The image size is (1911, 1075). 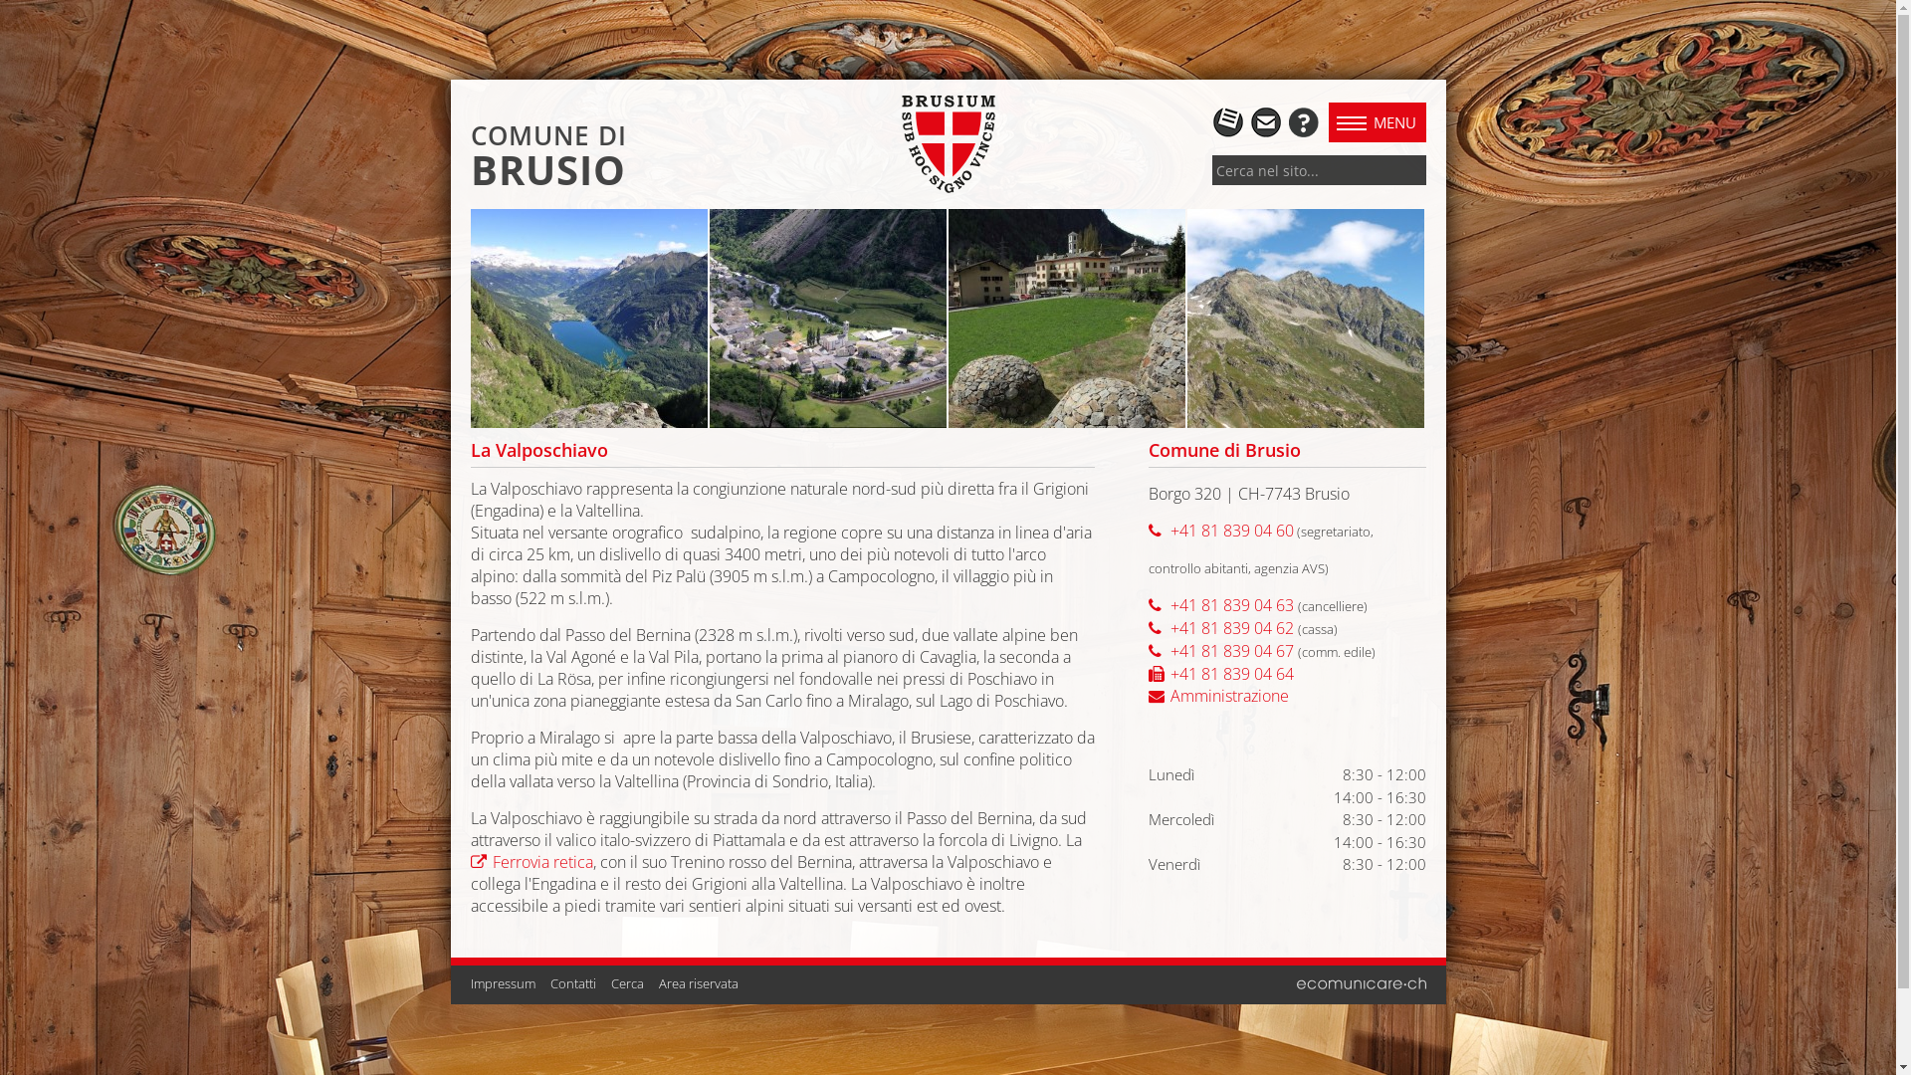 I want to click on BRUSIO, so click(x=547, y=175).